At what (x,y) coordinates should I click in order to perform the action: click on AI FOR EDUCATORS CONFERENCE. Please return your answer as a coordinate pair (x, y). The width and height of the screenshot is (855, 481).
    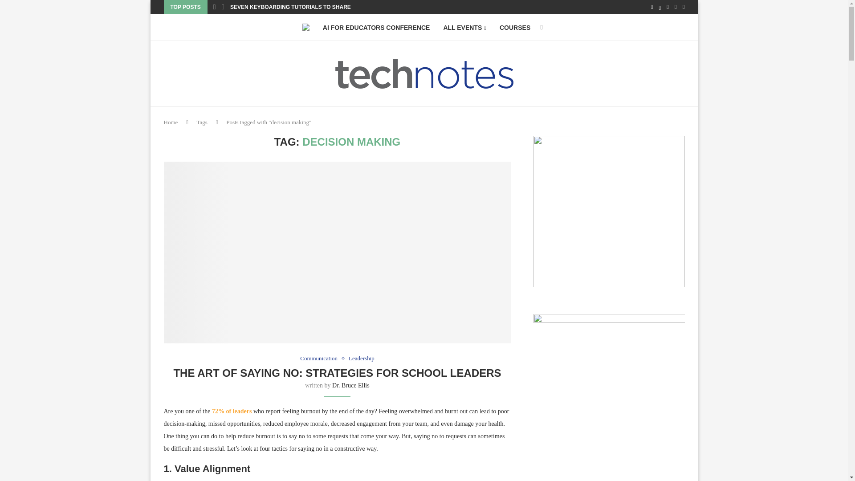
    Looking at the image, I should click on (376, 28).